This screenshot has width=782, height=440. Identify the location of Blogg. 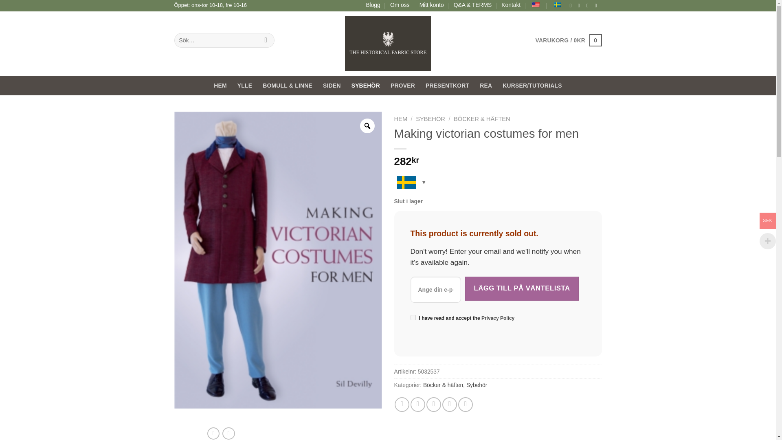
(373, 5).